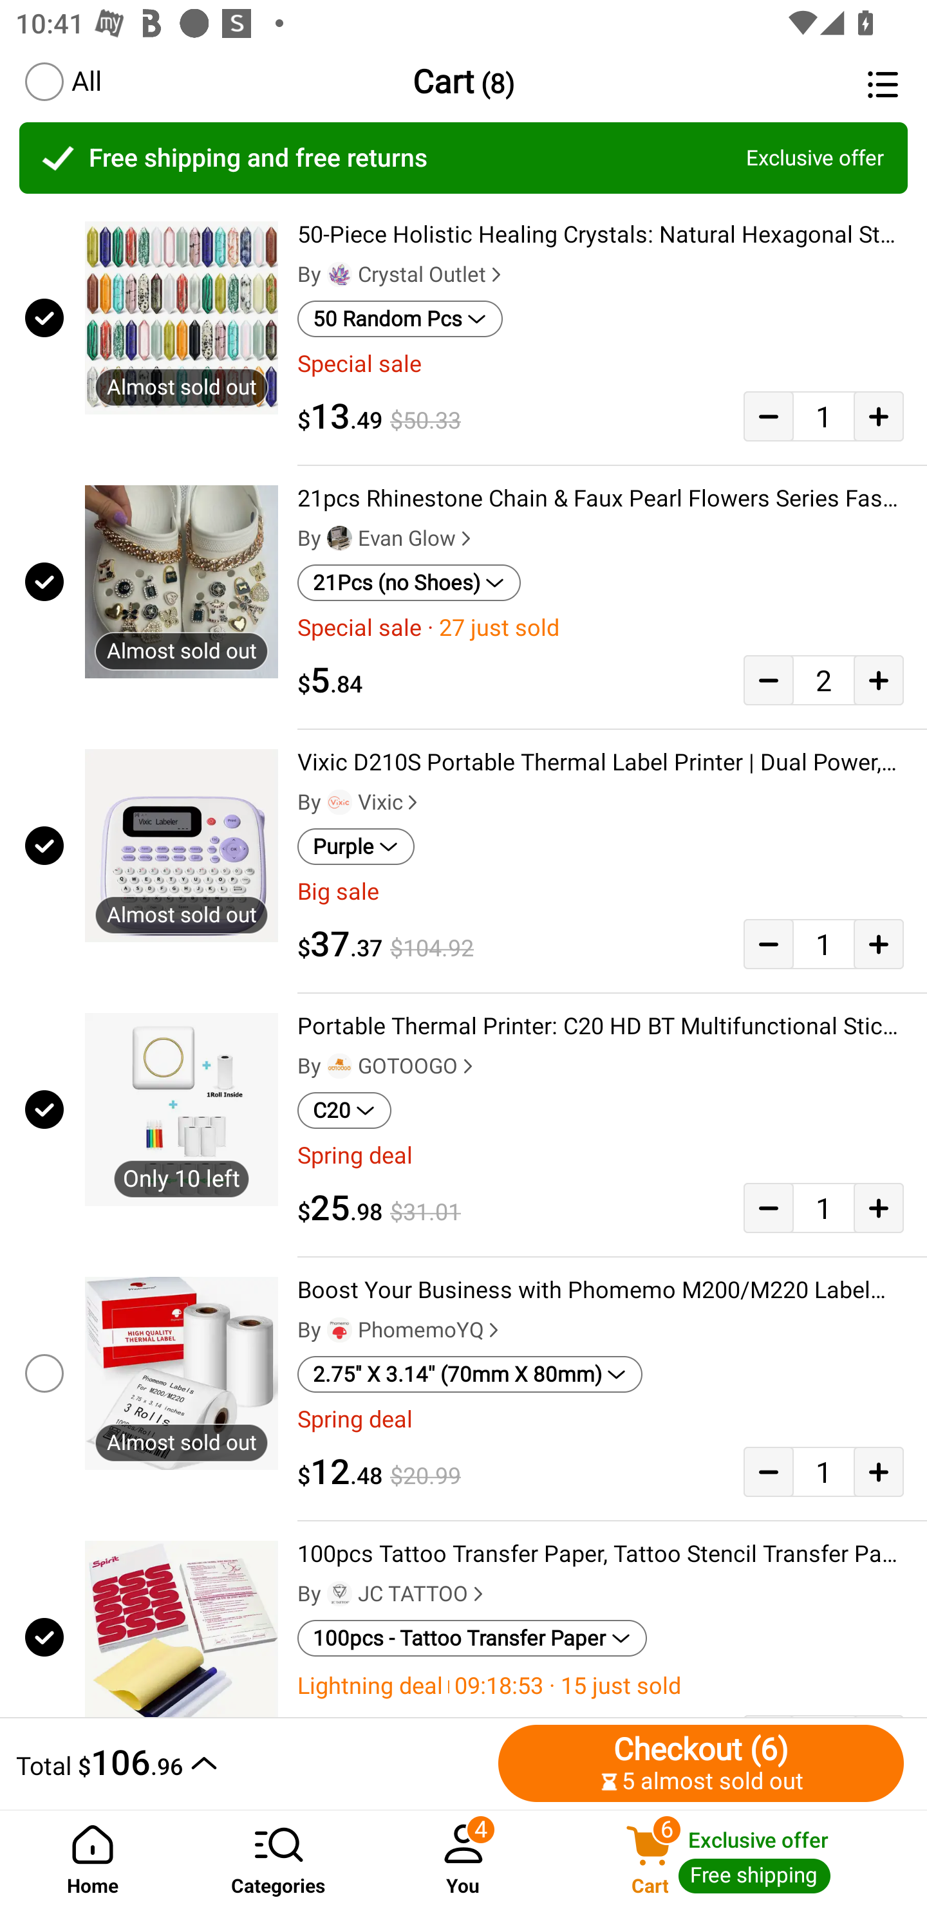 The height and width of the screenshot is (1905, 927). I want to click on Product checkbox uncheck, so click(42, 1373).